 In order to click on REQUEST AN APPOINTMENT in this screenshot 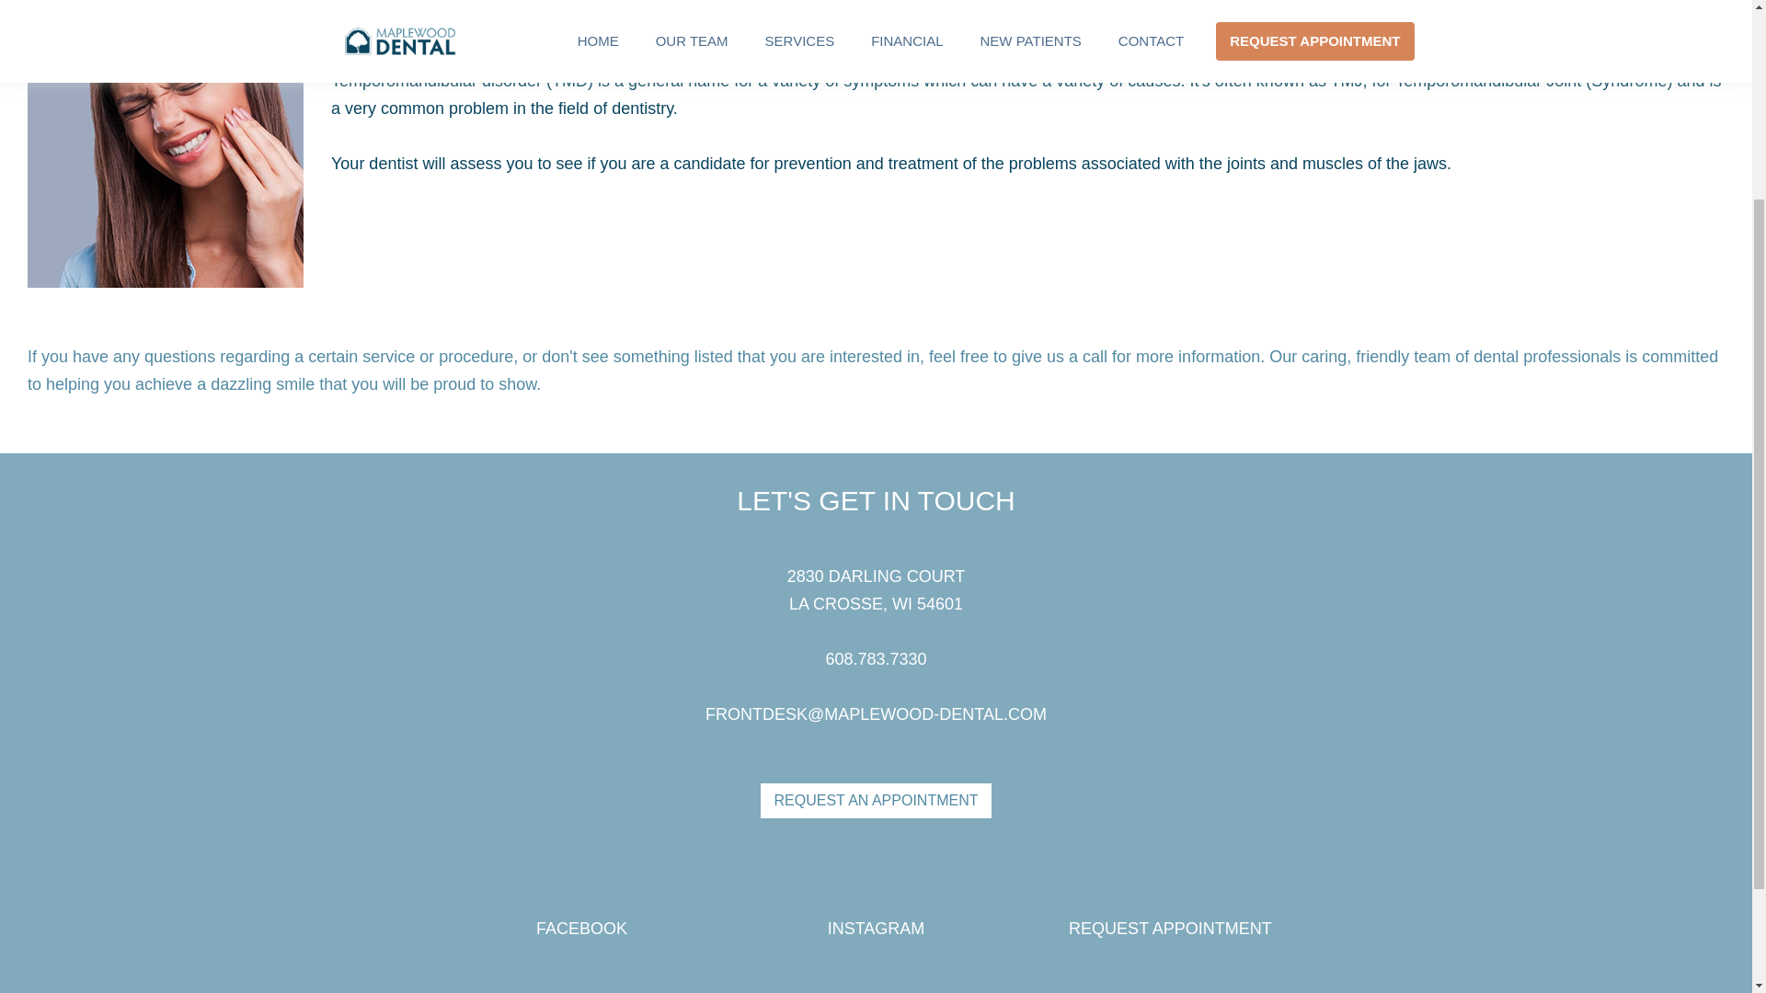, I will do `click(877, 800)`.